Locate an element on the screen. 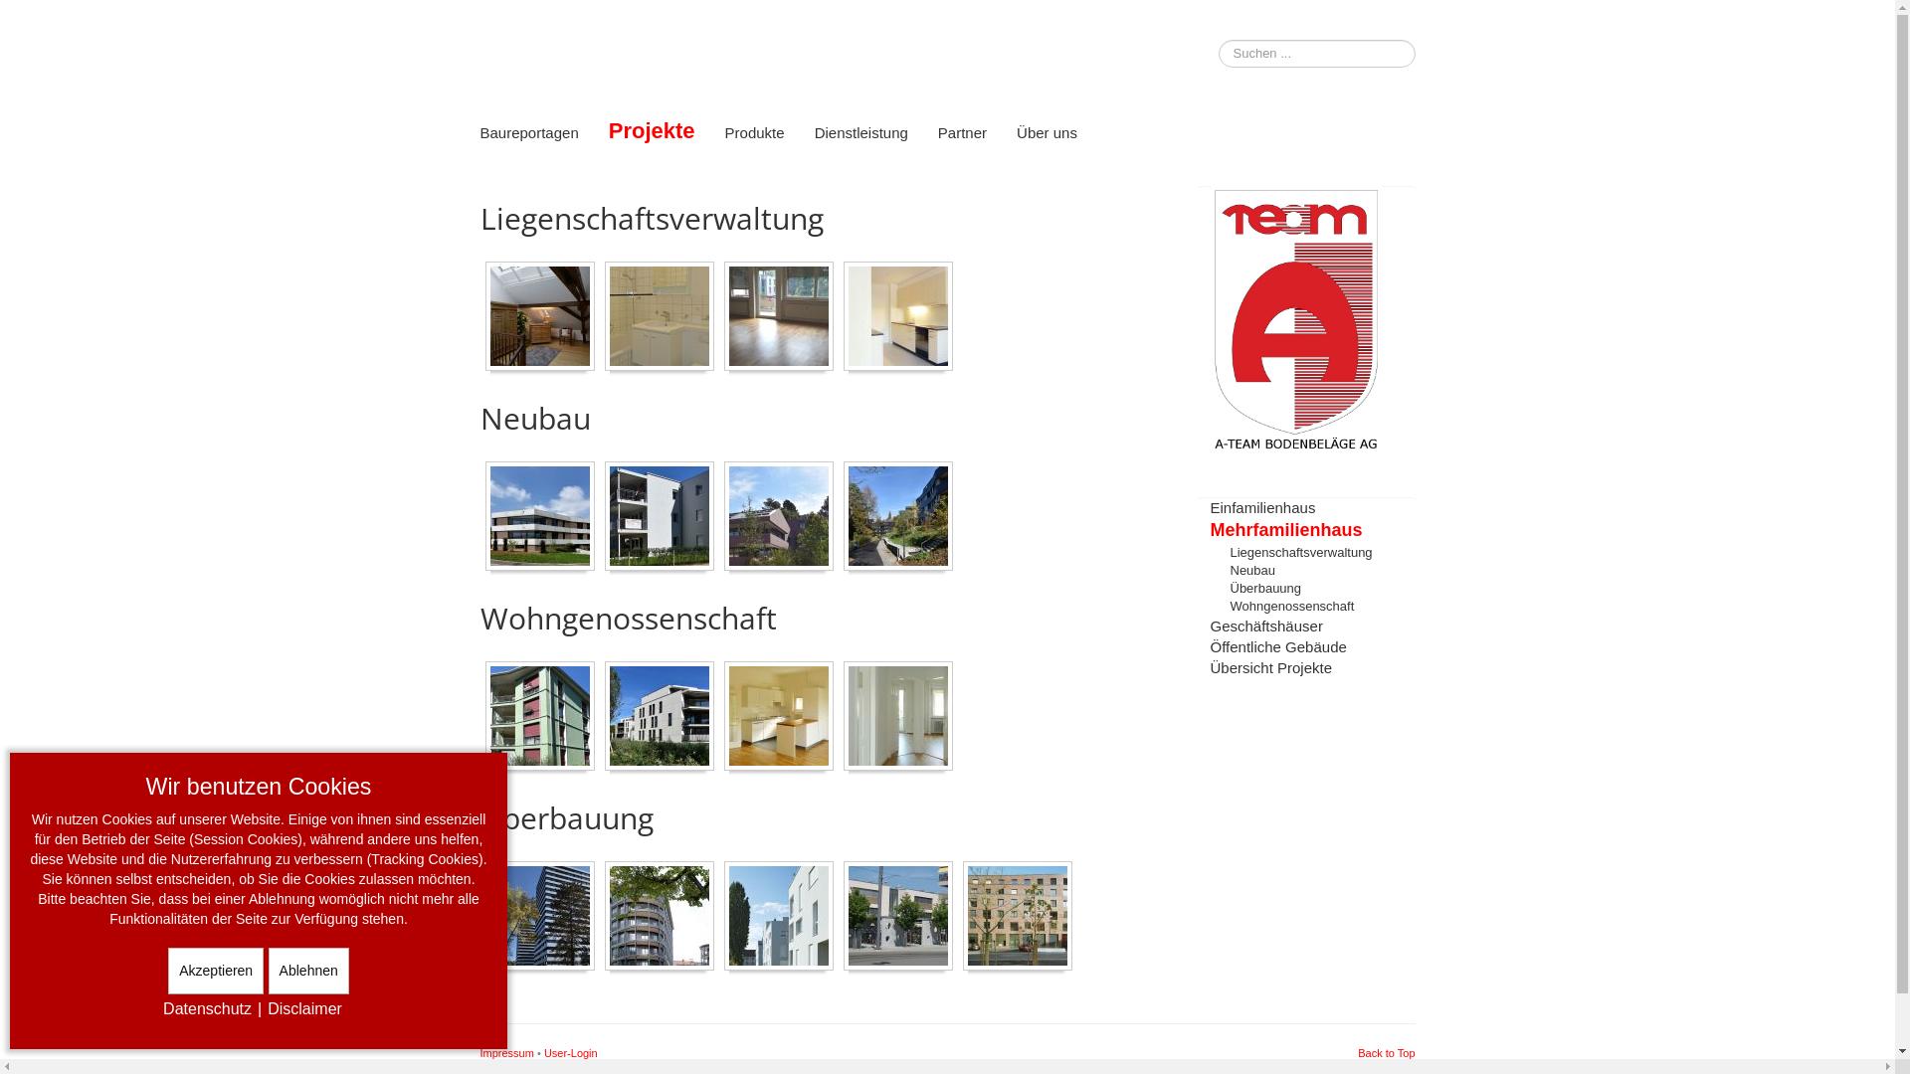 This screenshot has width=1910, height=1074. Wohnsiedlung Wettsteinquartier is located at coordinates (540, 716).